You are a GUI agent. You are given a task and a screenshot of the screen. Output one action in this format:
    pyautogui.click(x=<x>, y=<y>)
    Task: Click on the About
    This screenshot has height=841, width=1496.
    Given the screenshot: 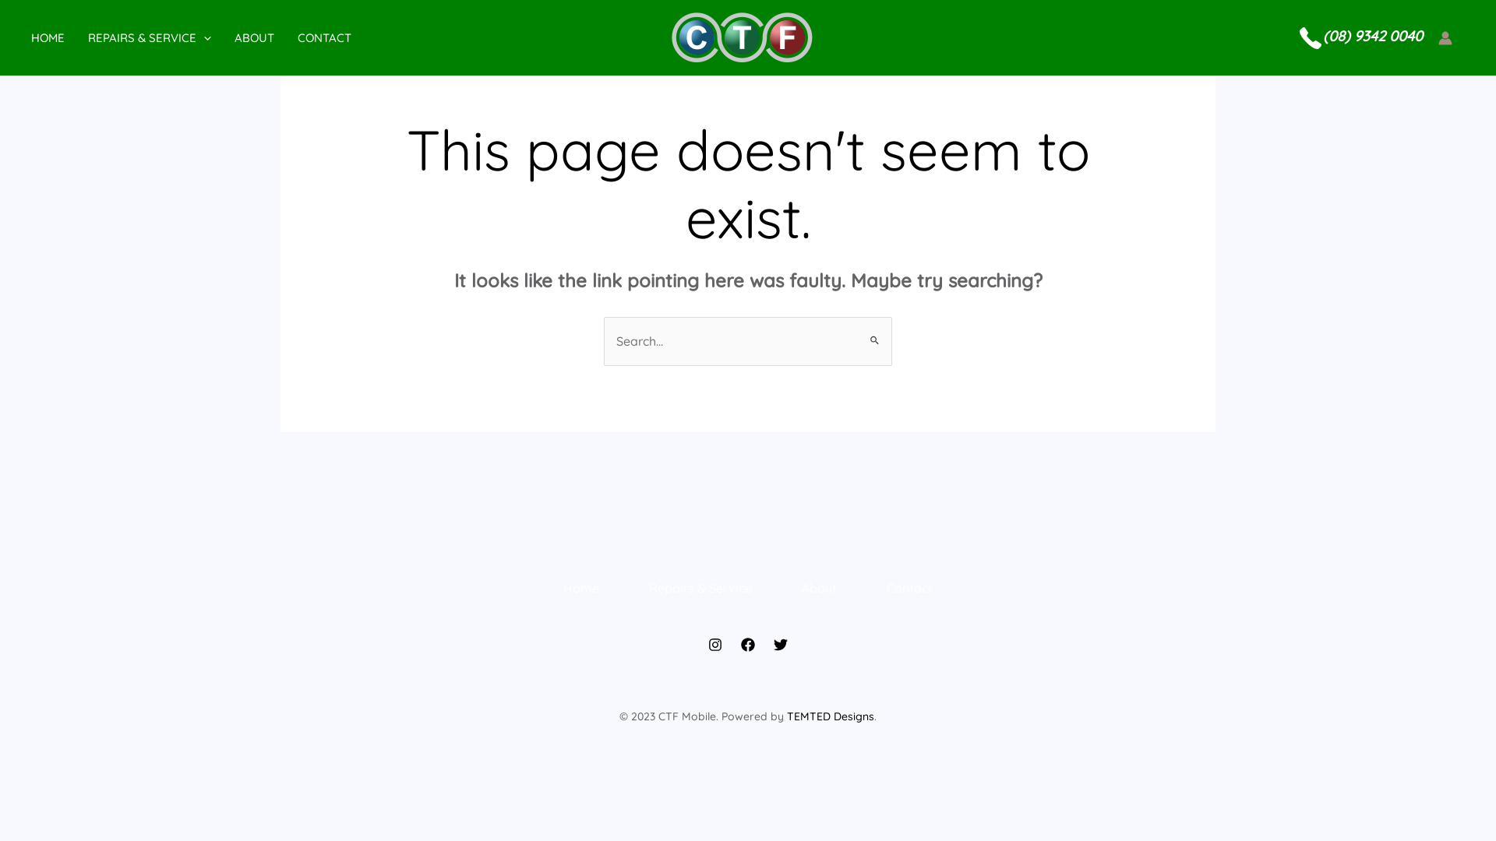 What is the action you would take?
    pyautogui.click(x=820, y=589)
    